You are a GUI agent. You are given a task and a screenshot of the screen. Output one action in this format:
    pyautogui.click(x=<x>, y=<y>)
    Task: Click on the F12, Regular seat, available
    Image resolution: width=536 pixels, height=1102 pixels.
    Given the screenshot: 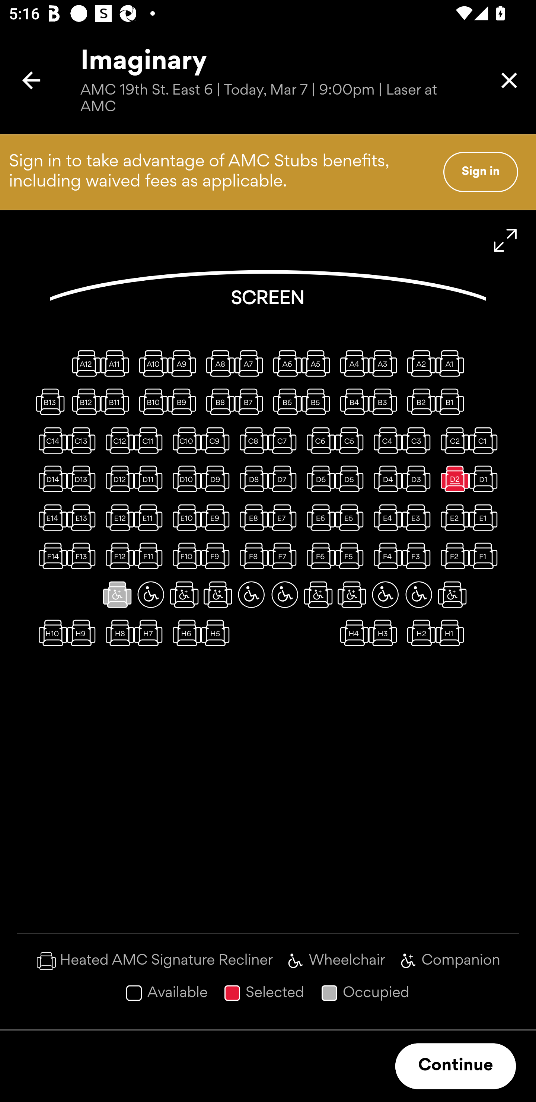 What is the action you would take?
    pyautogui.click(x=117, y=556)
    